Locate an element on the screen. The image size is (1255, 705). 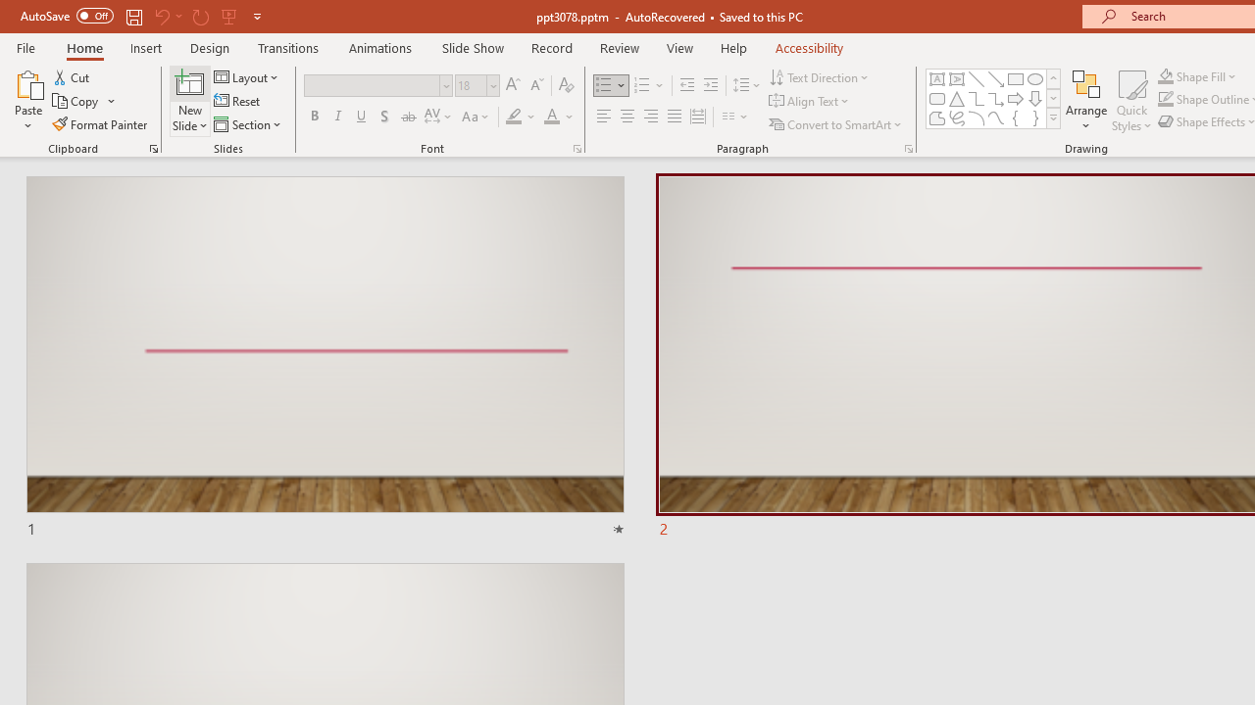
Line Arrow is located at coordinates (996, 78).